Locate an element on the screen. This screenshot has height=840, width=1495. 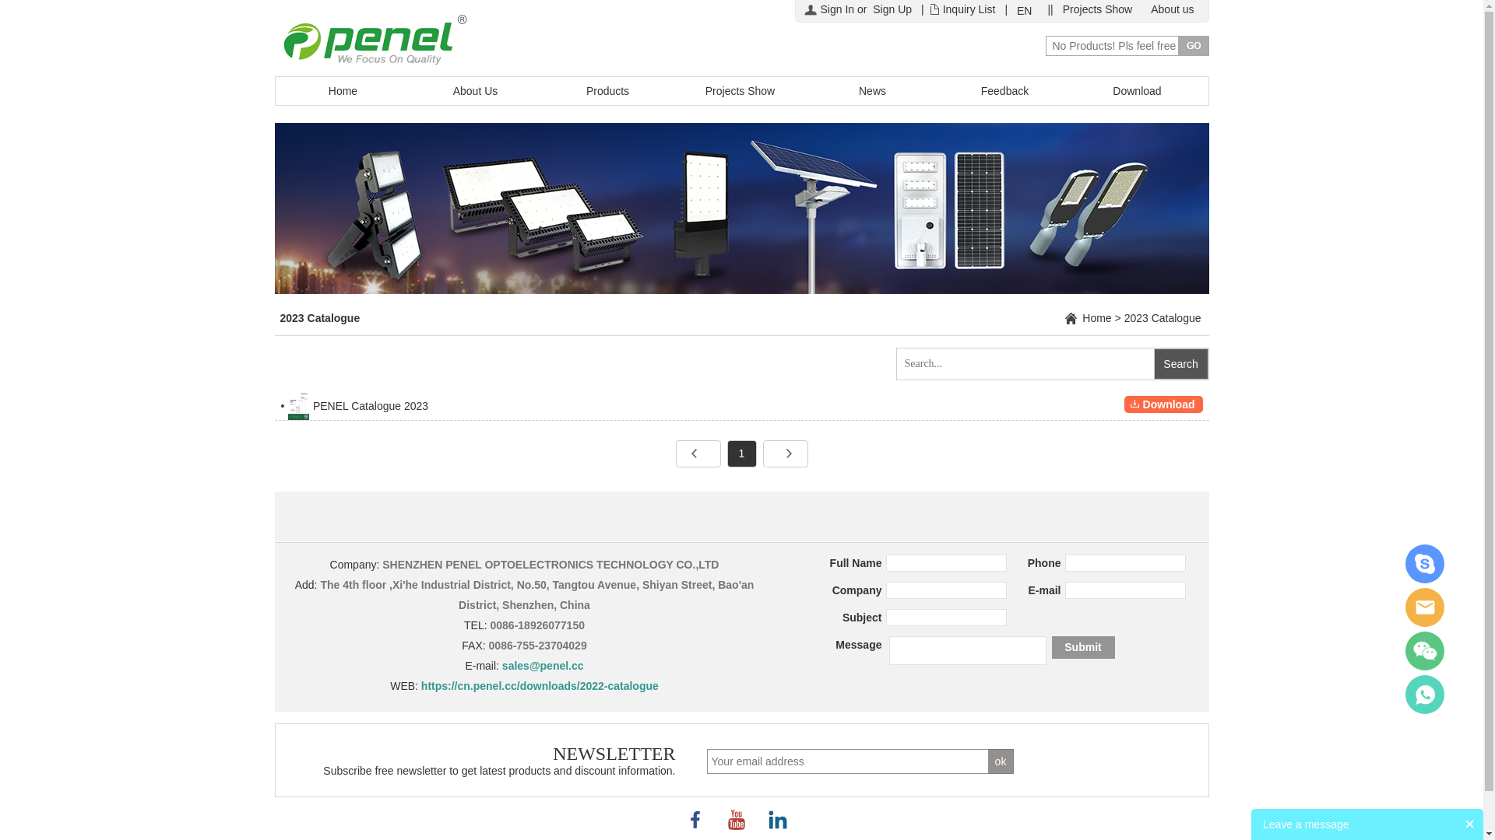
Projects Show is located at coordinates (1098, 9).